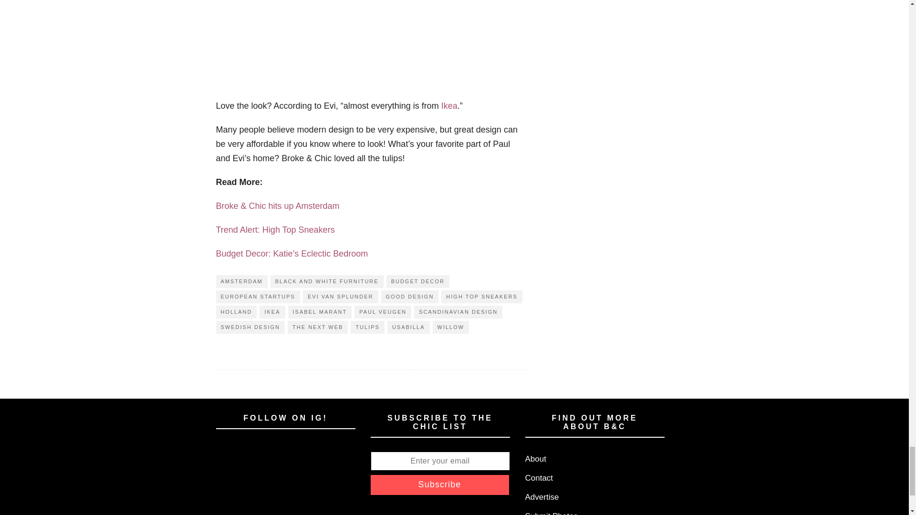 Image resolution: width=916 pixels, height=515 pixels. Describe the element at coordinates (236, 312) in the screenshot. I see `HOLLAND` at that location.